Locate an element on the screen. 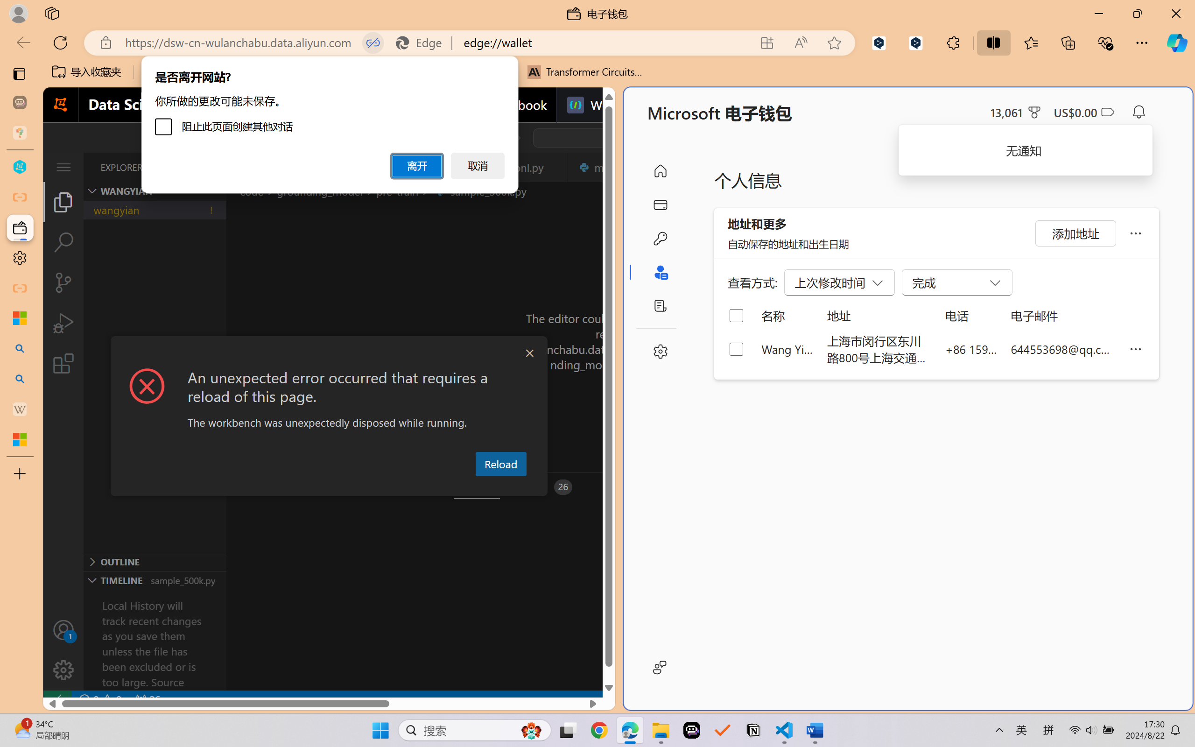 The image size is (1195, 747). Problems (Ctrl+Shift+M) is located at coordinates (266, 487).